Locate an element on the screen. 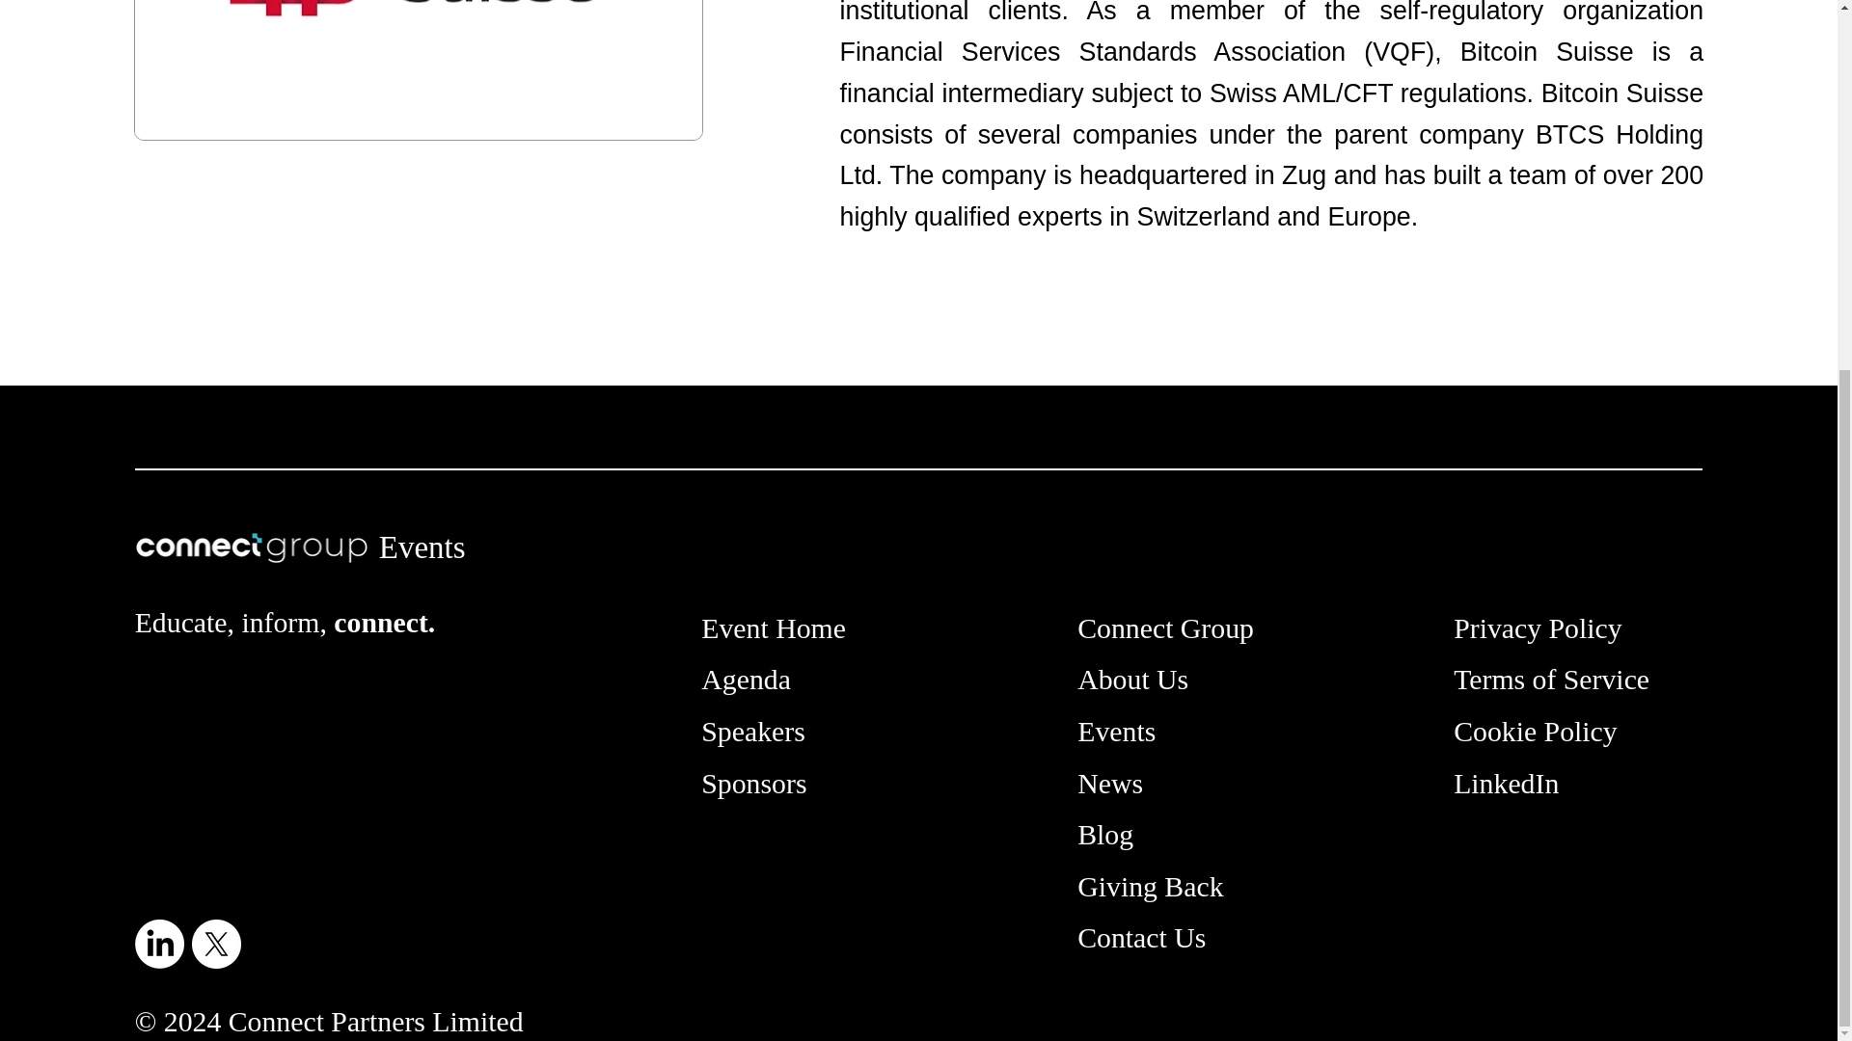 This screenshot has width=1852, height=1041. Connect Group is located at coordinates (1165, 628).